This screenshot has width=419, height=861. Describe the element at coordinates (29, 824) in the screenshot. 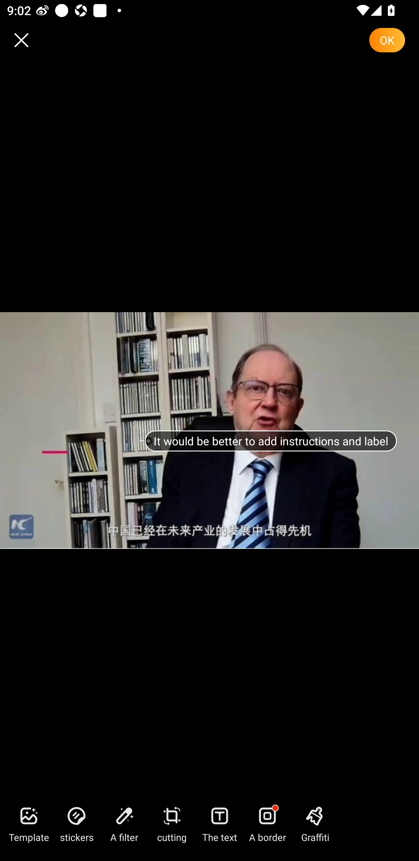

I see `Template` at that location.